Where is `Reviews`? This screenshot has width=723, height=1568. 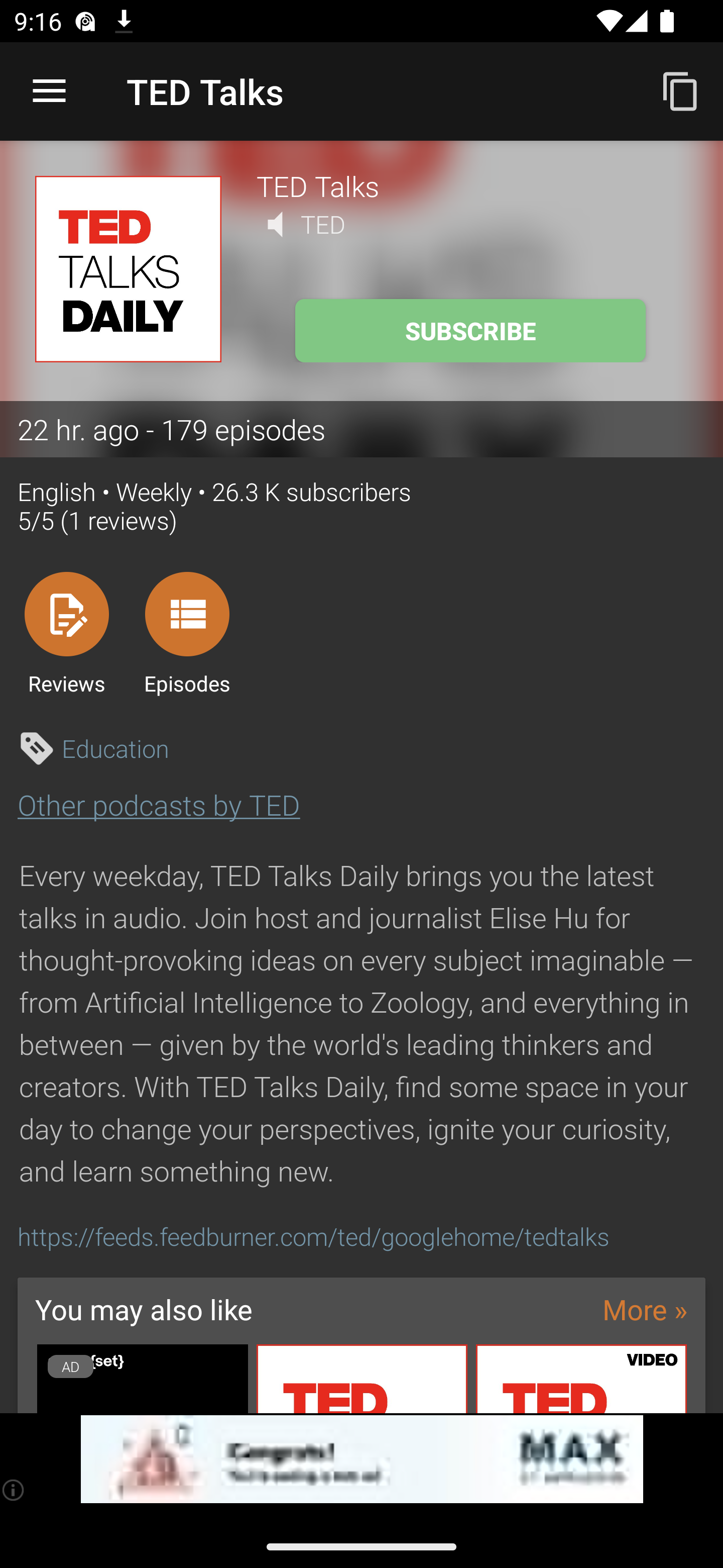 Reviews is located at coordinates (66, 633).